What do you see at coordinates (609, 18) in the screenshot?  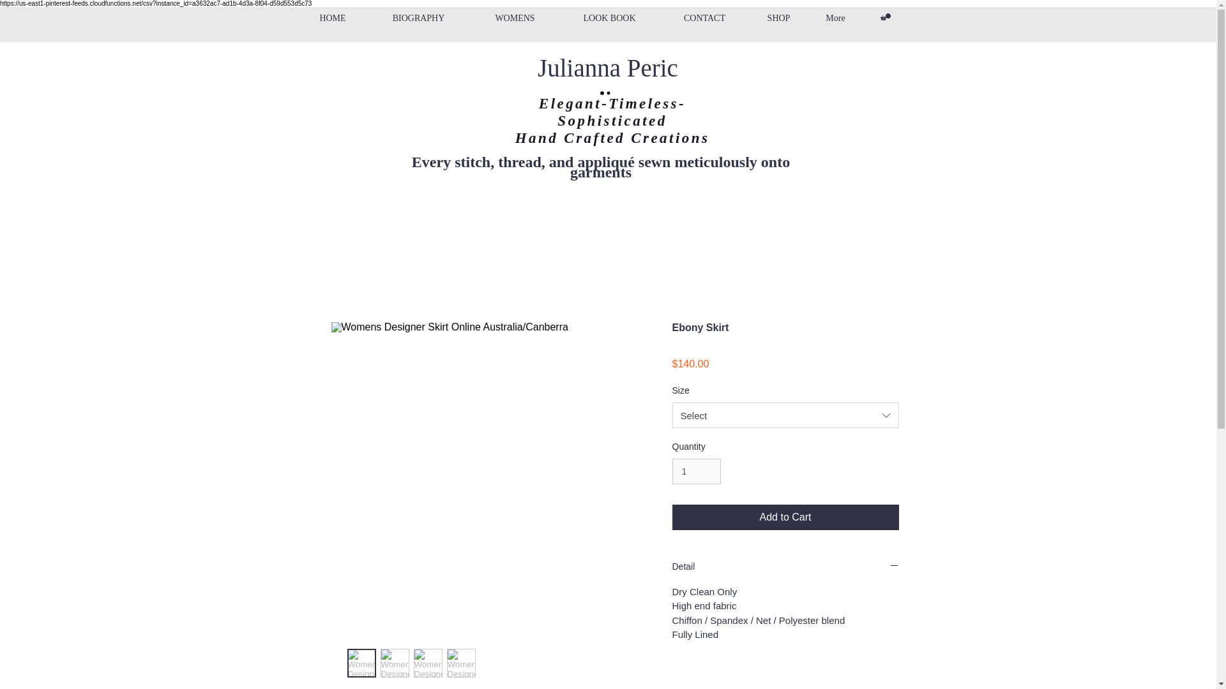 I see `LOOK BOOK` at bounding box center [609, 18].